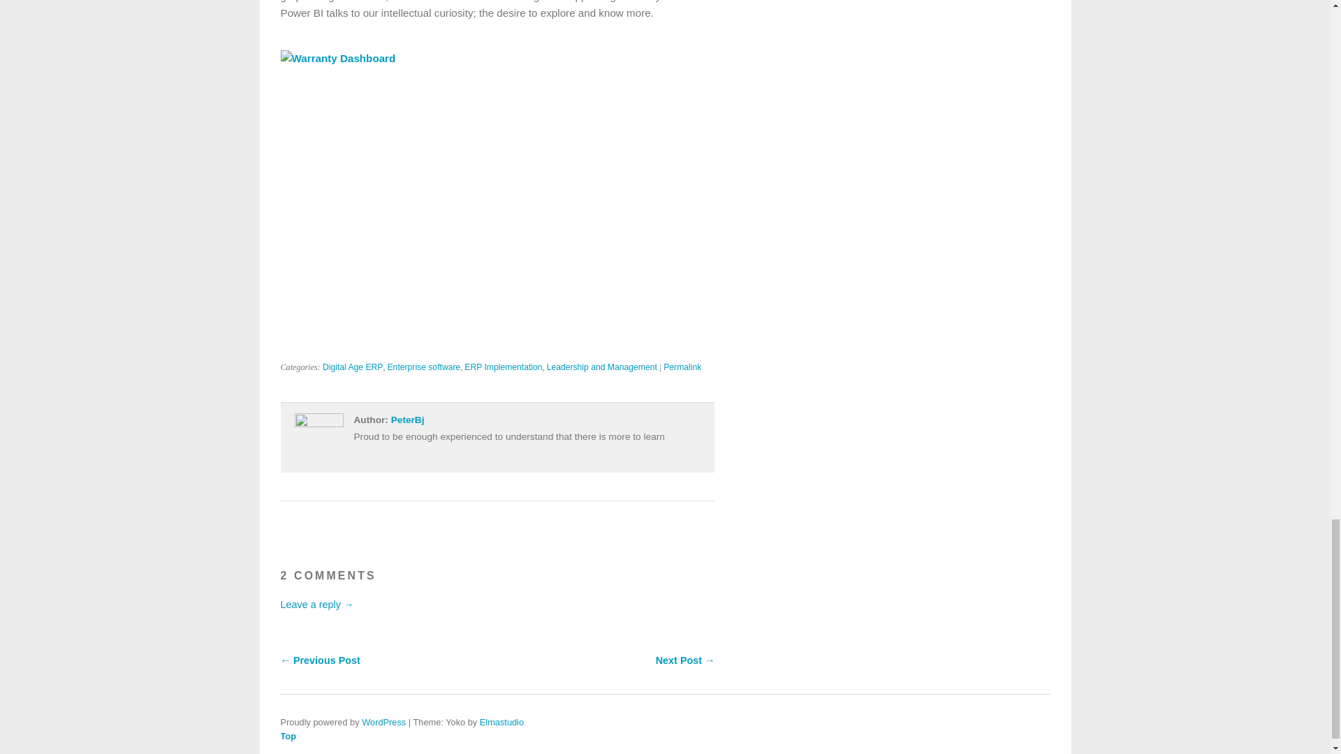  I want to click on ERP Implementation, so click(503, 367).